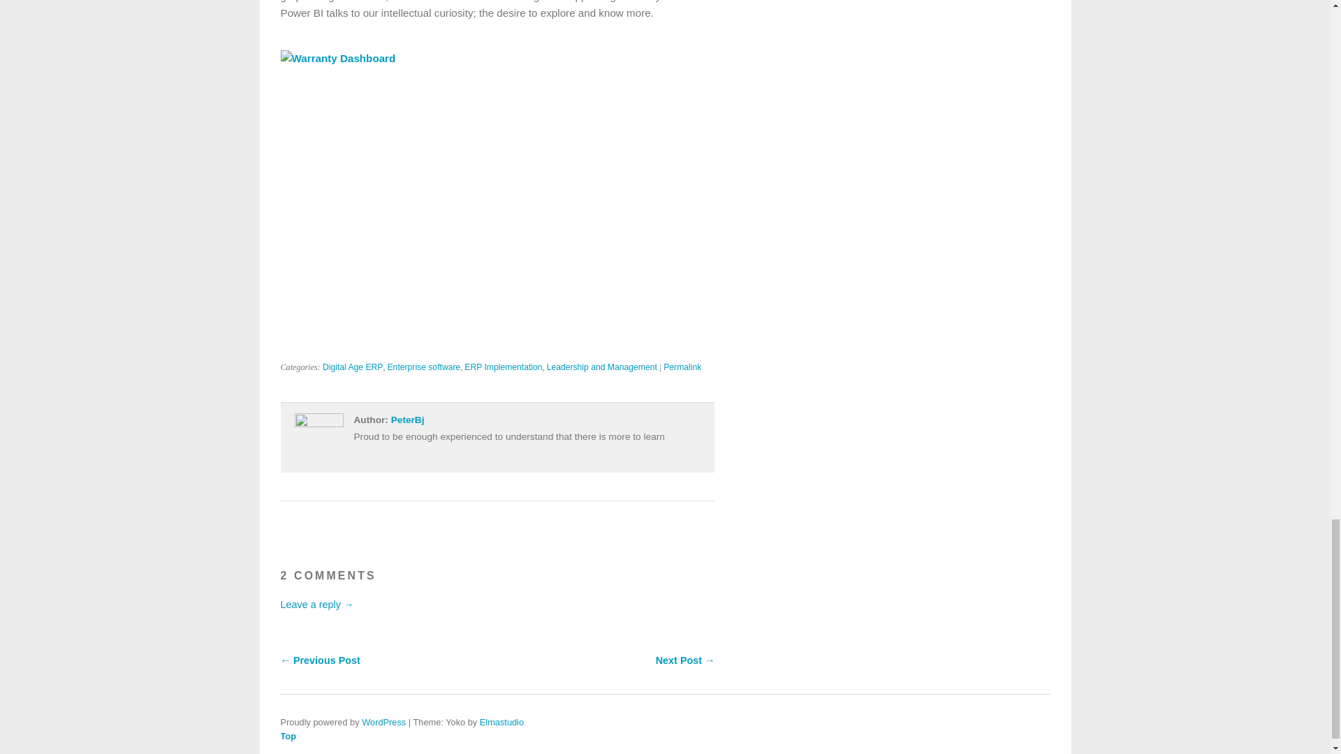  I want to click on ERP Implementation, so click(503, 367).